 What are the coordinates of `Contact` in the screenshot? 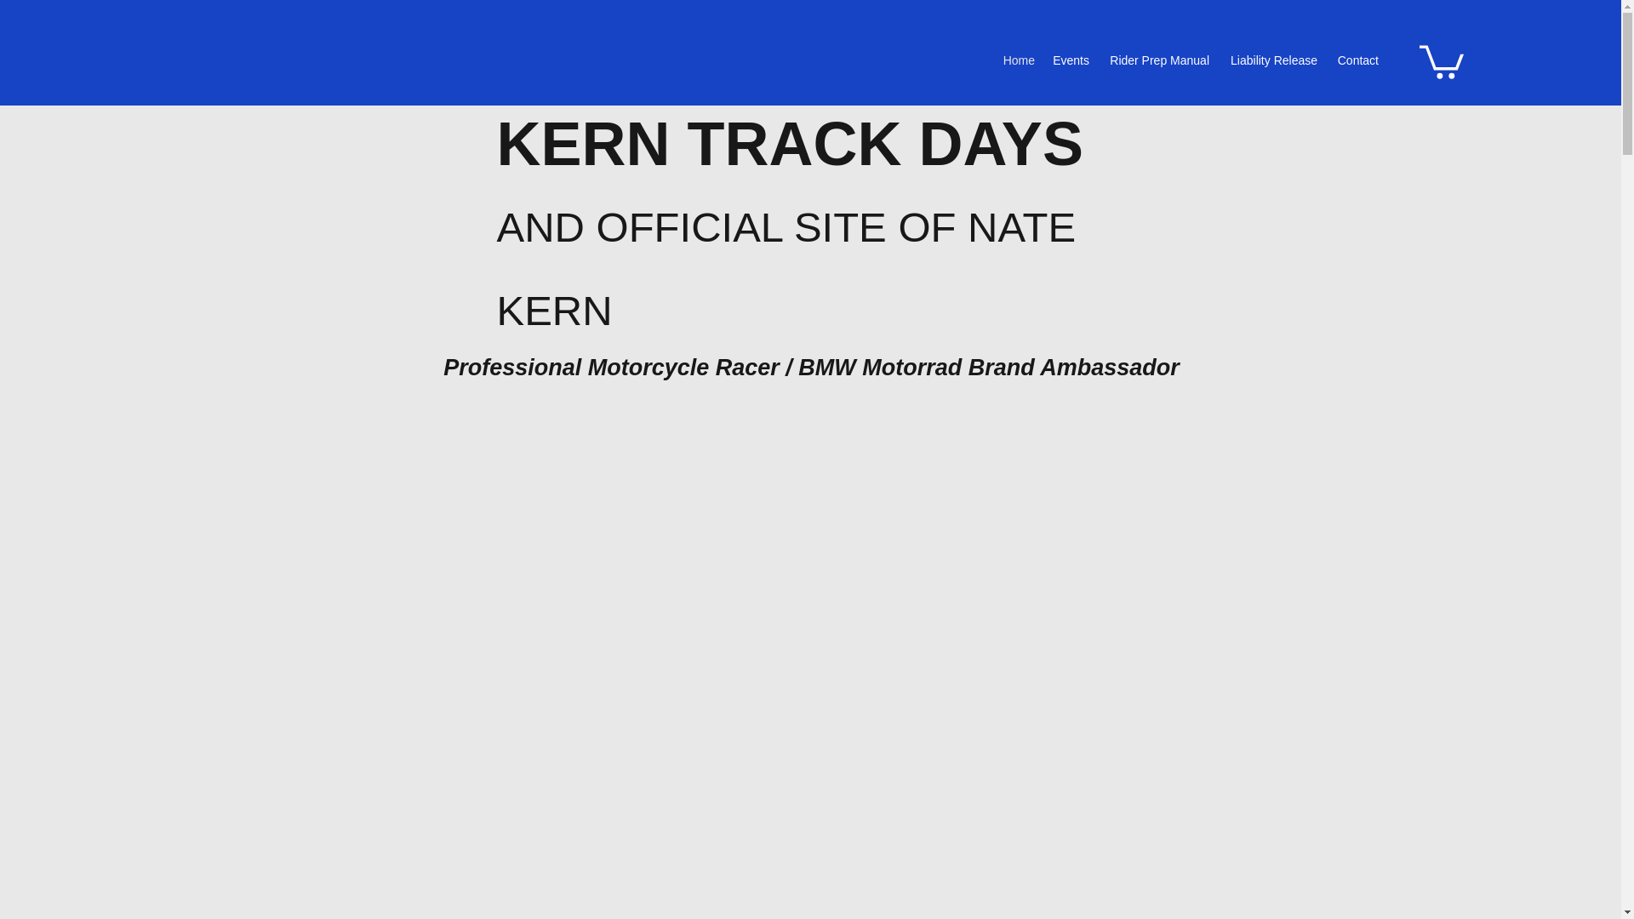 It's located at (1357, 60).